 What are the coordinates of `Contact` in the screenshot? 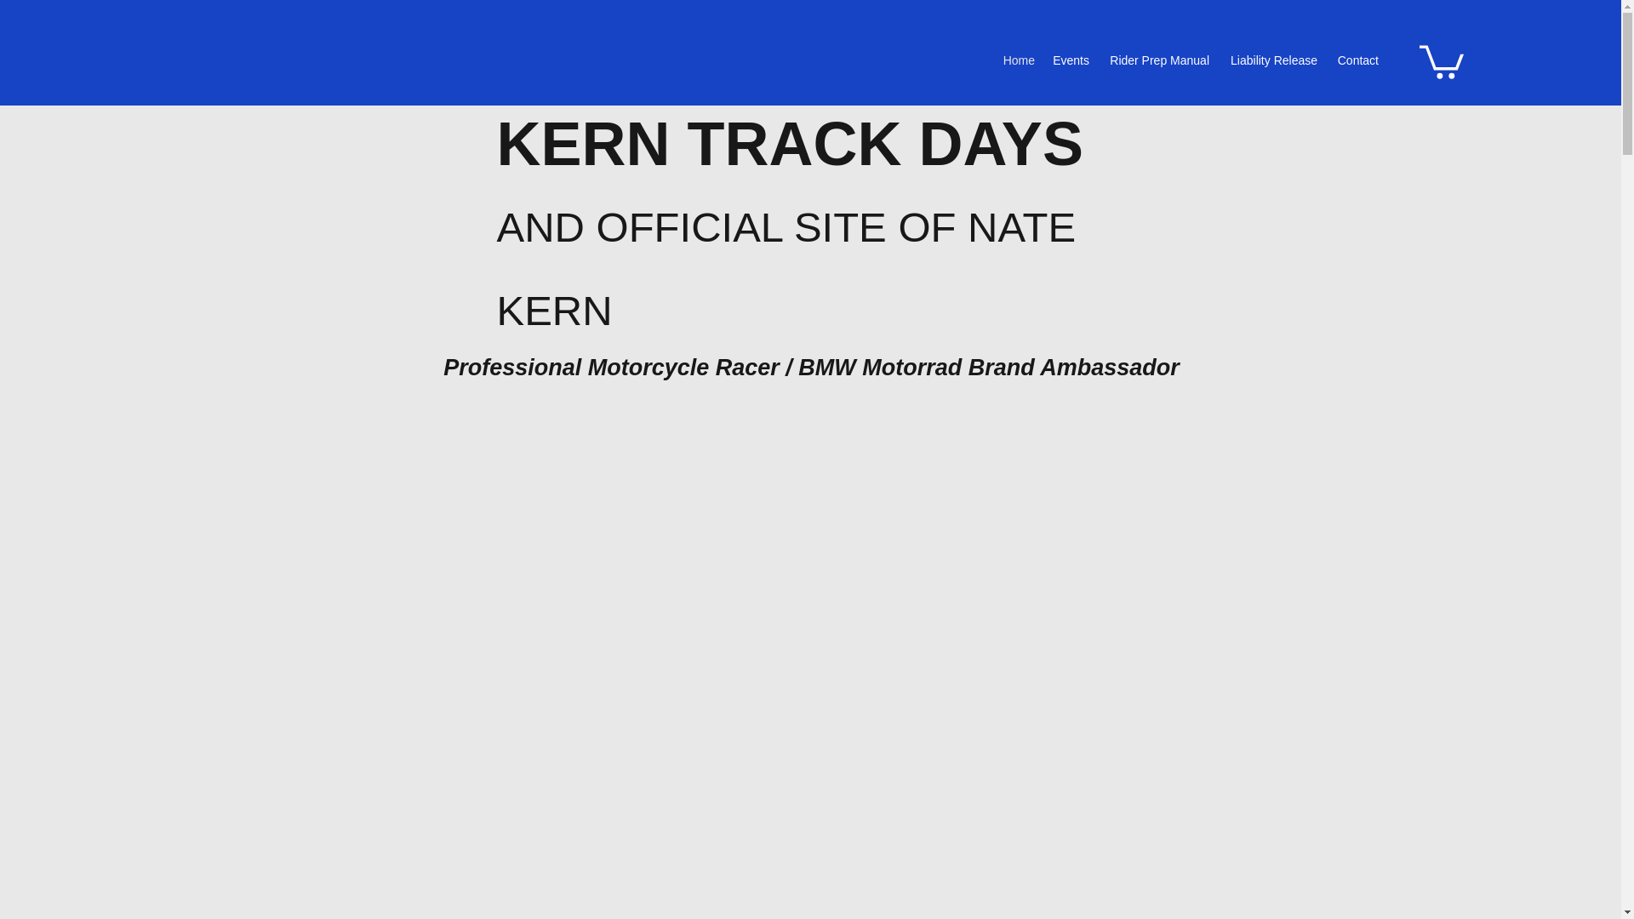 It's located at (1357, 60).